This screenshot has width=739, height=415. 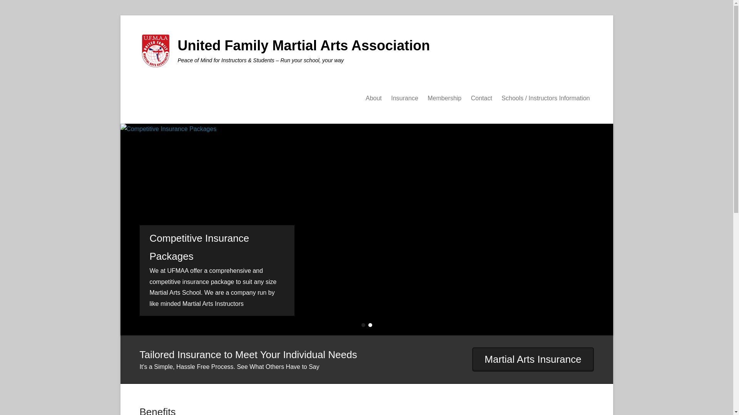 What do you see at coordinates (533, 359) in the screenshot?
I see `Martial Arts Insurance` at bounding box center [533, 359].